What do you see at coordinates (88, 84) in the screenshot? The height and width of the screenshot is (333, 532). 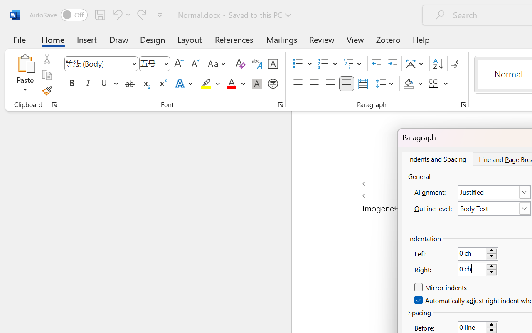 I see `Italic` at bounding box center [88, 84].